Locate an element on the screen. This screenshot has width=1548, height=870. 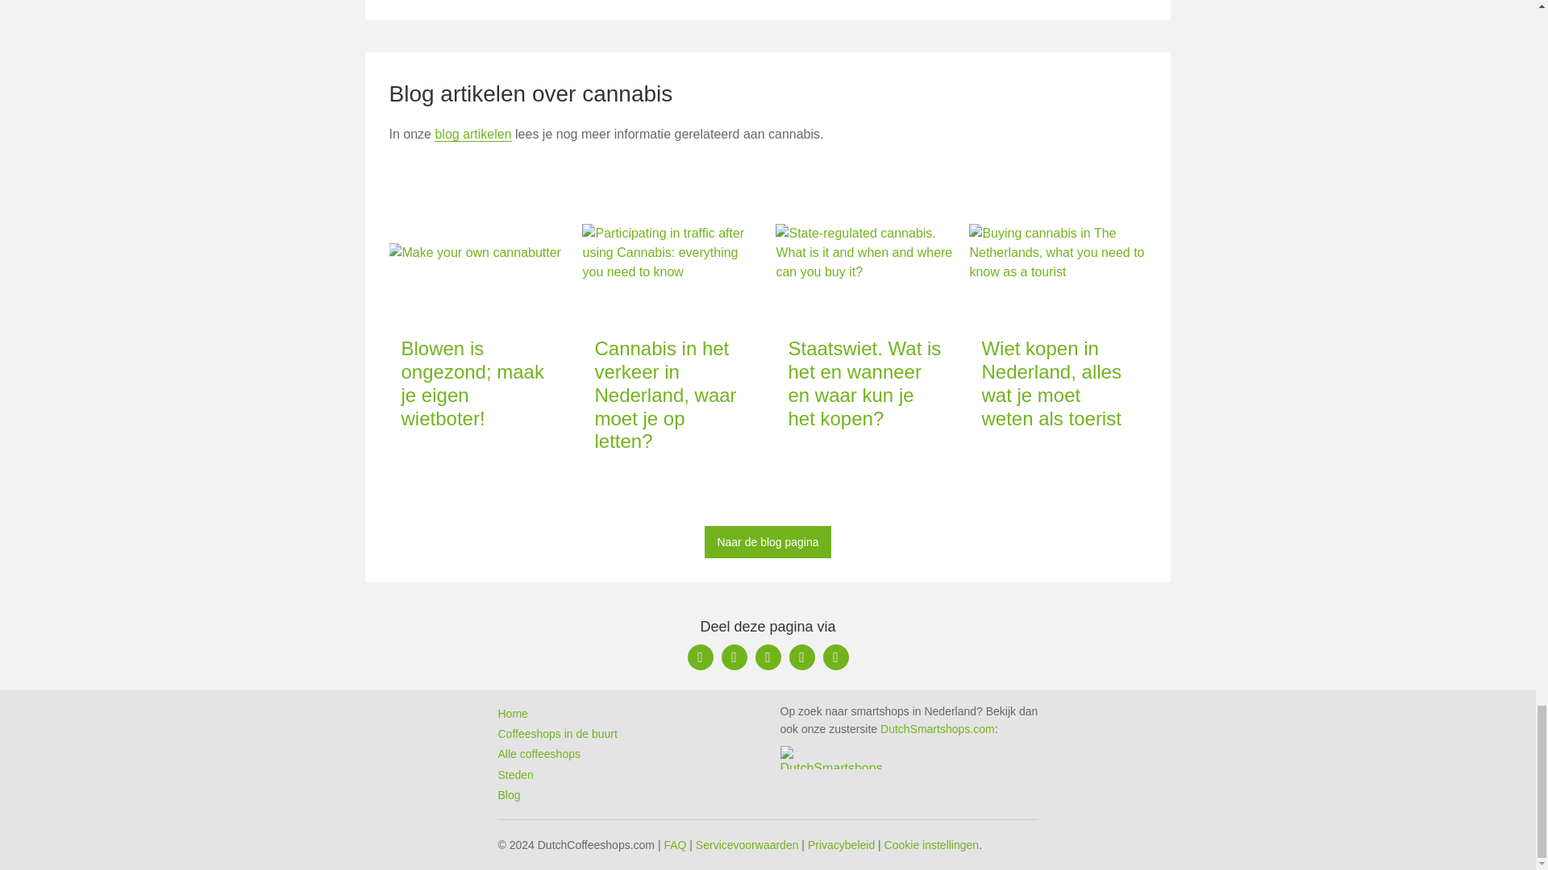
Home is located at coordinates (513, 714).